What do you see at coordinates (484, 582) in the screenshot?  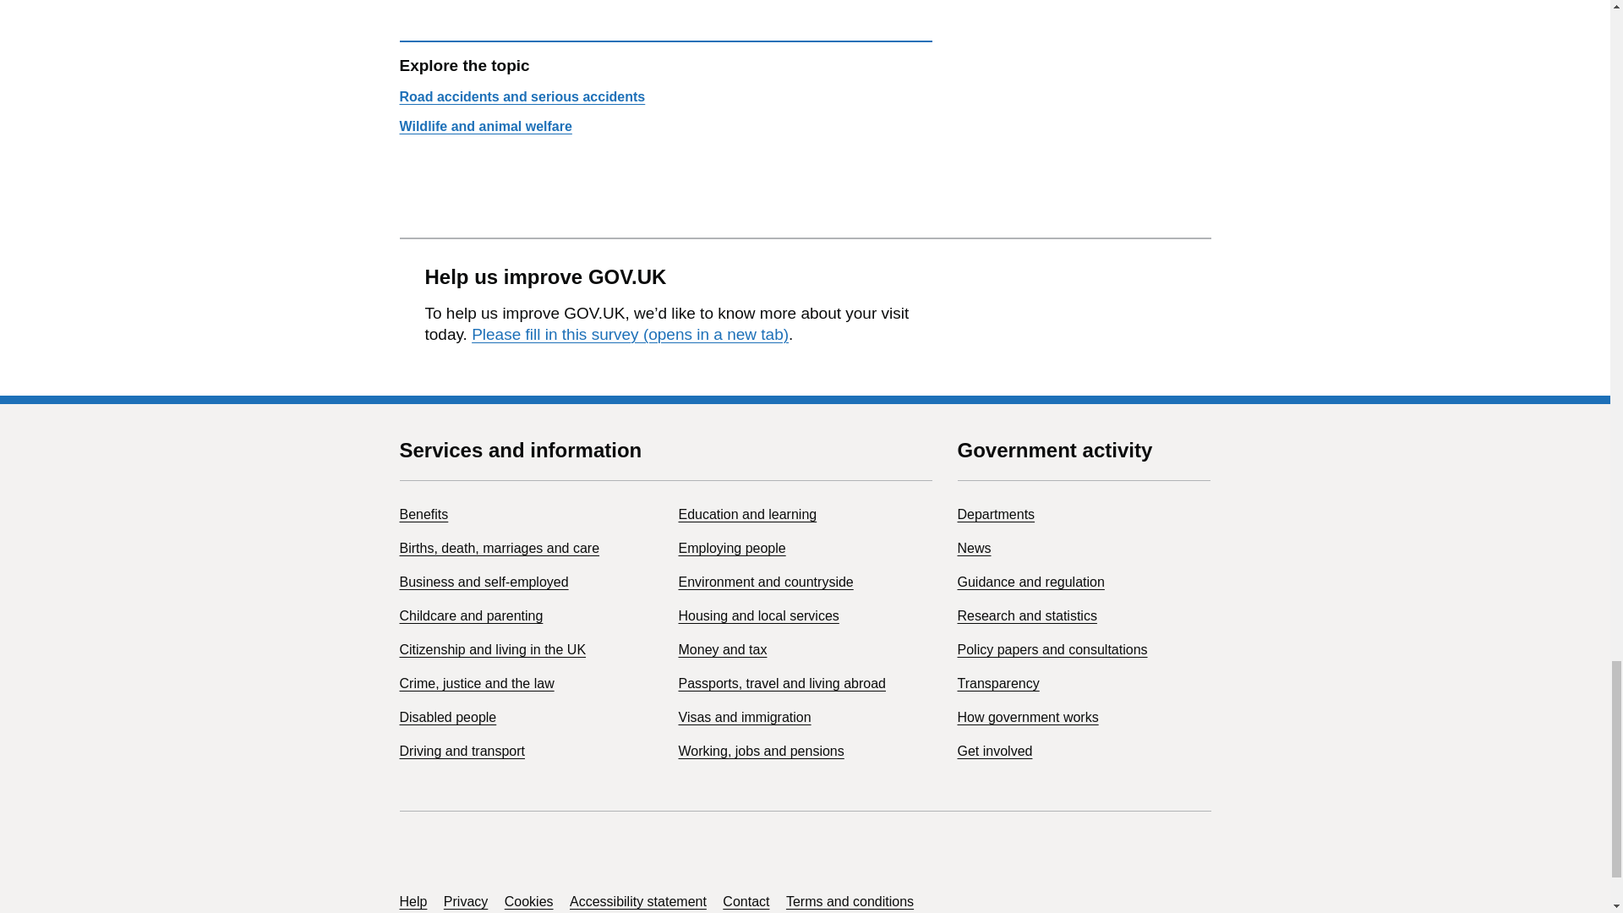 I see `Business and self-employed` at bounding box center [484, 582].